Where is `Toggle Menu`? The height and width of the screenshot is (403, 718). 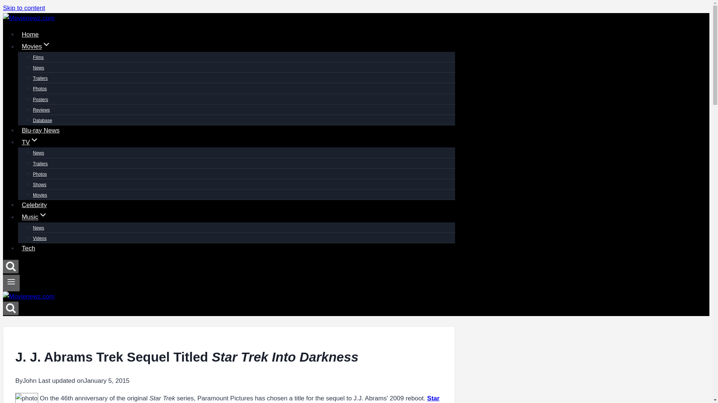
Toggle Menu is located at coordinates (11, 283).